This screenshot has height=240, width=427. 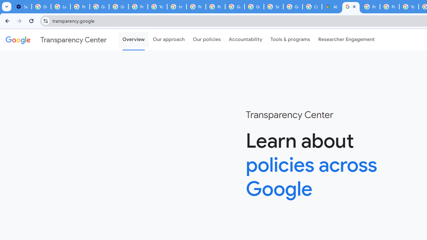 What do you see at coordinates (22, 7) in the screenshot?
I see `Settings - On startup` at bounding box center [22, 7].